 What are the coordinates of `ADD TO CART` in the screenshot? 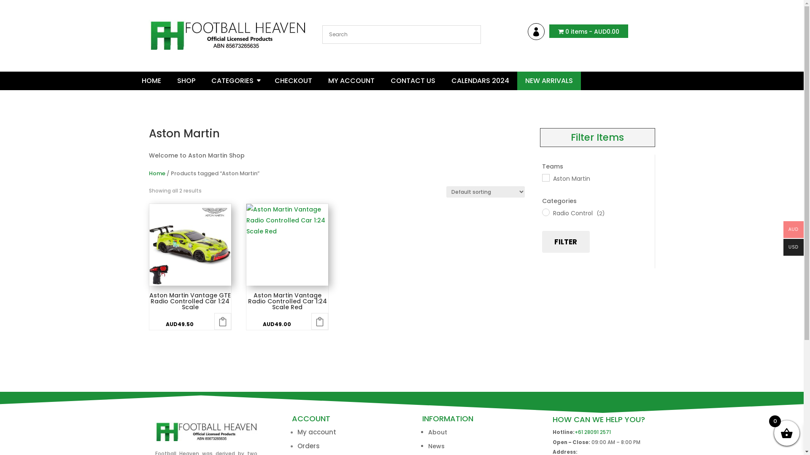 It's located at (320, 321).